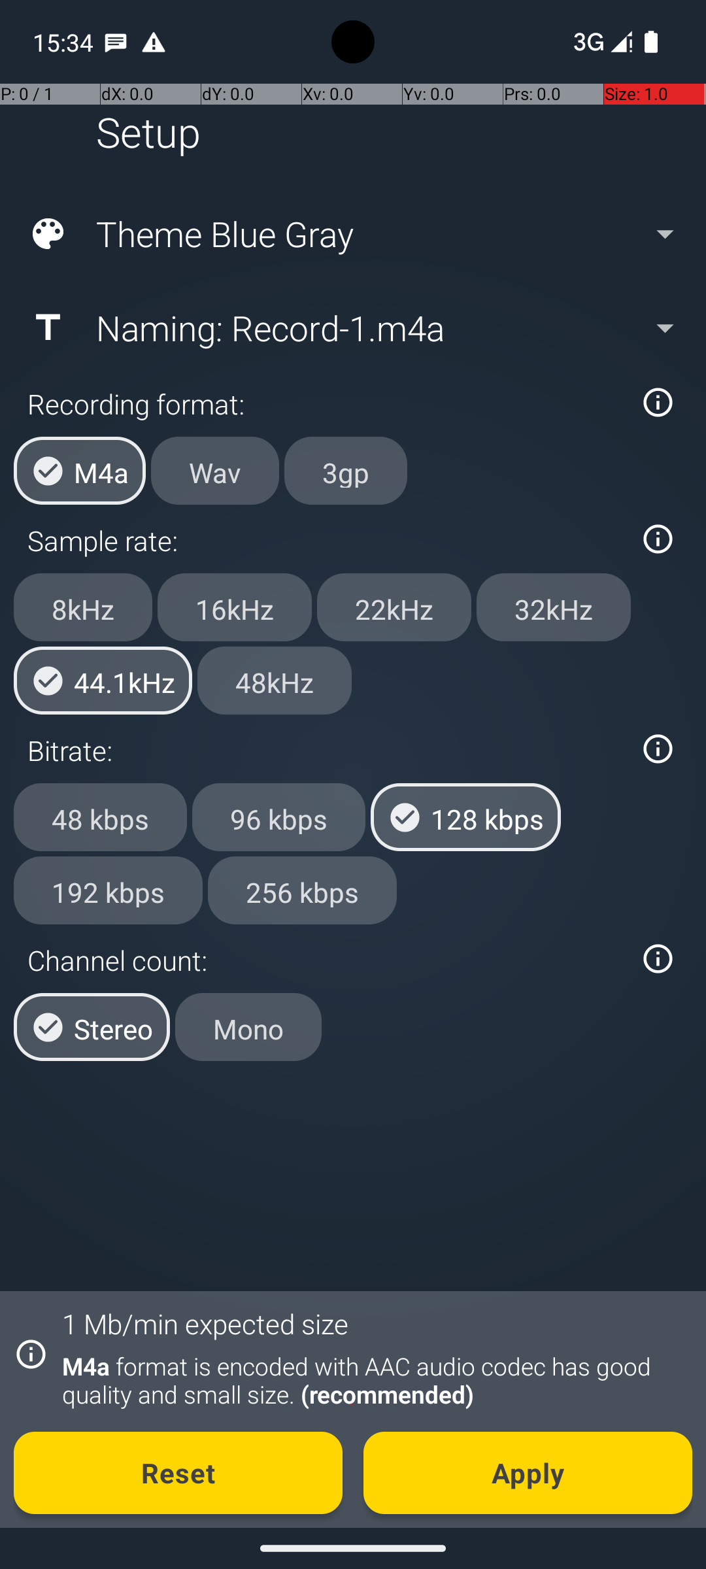  What do you see at coordinates (326, 540) in the screenshot?
I see `Sample rate:` at bounding box center [326, 540].